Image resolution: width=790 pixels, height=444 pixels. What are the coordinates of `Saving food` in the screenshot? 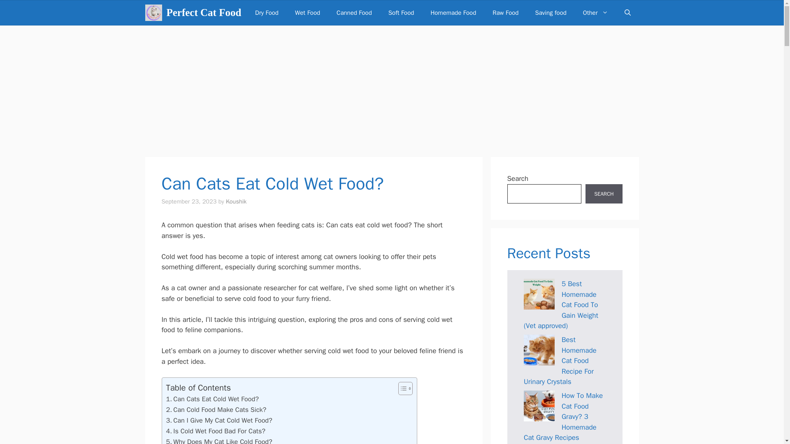 It's located at (551, 12).